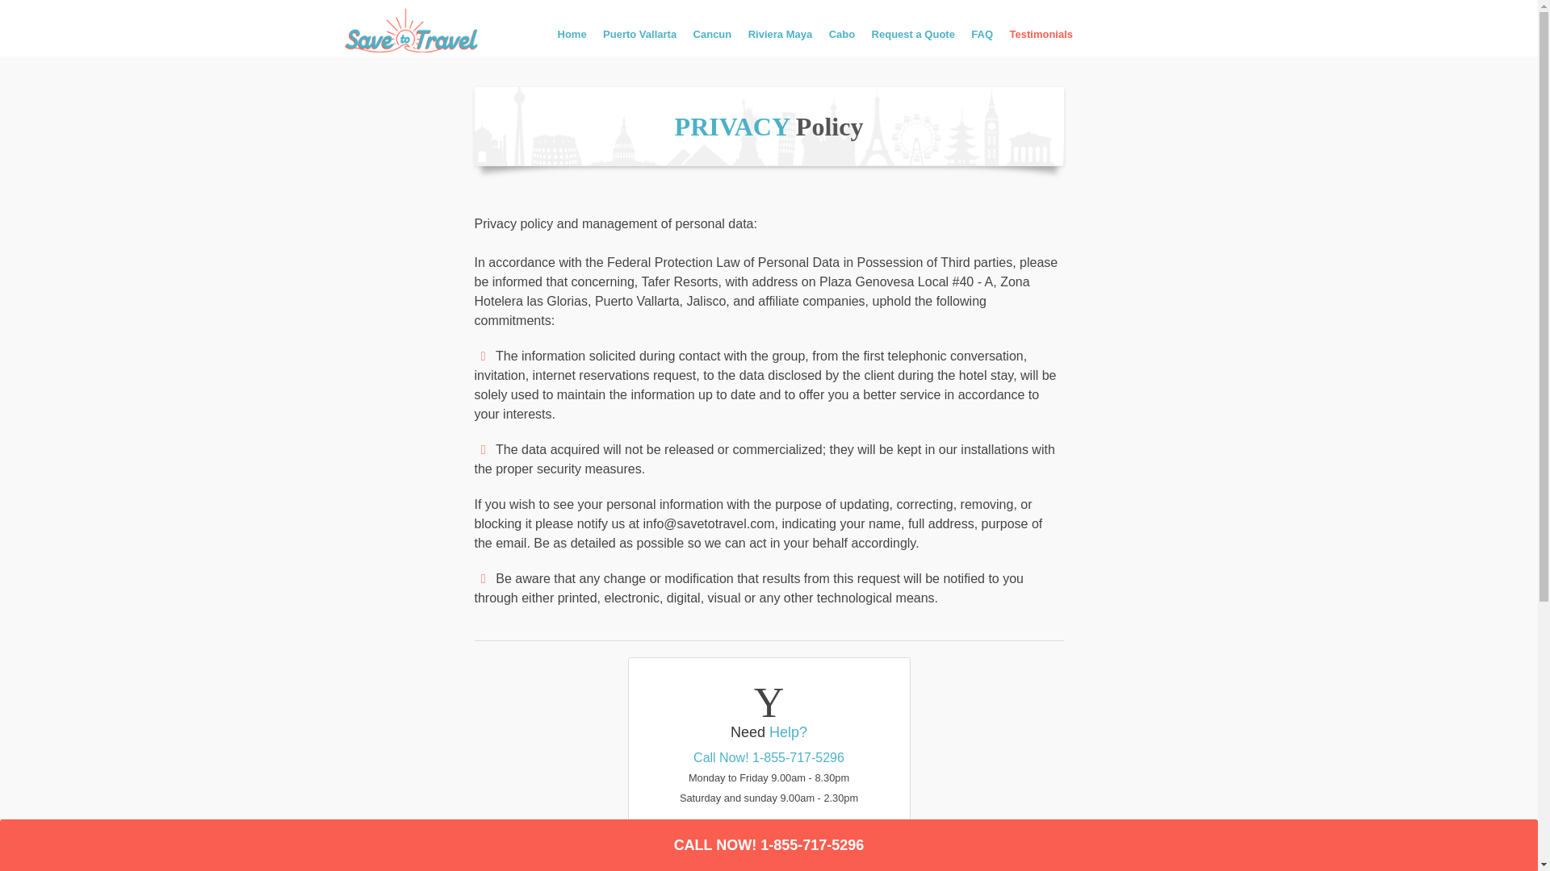 The image size is (1550, 871). What do you see at coordinates (912, 40) in the screenshot?
I see `Request a Quote` at bounding box center [912, 40].